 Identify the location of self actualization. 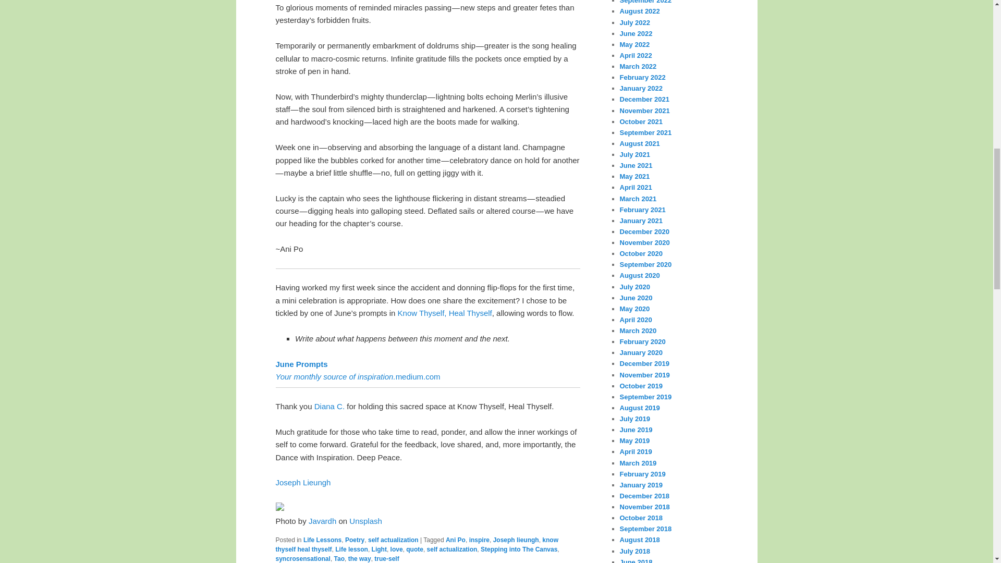
(393, 540).